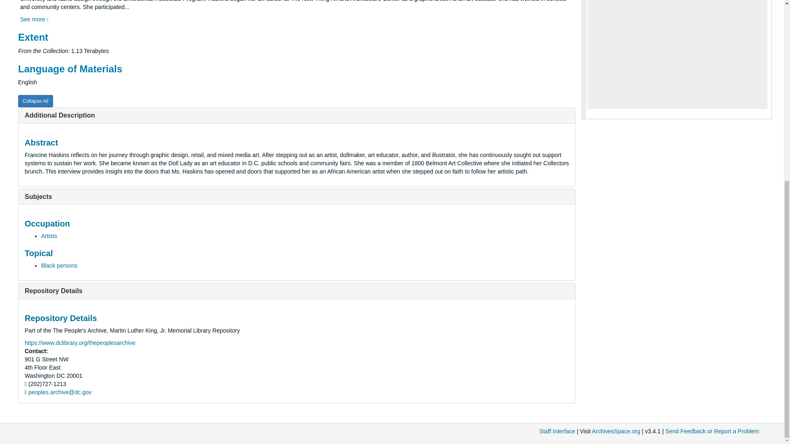 The height and width of the screenshot is (444, 790). Describe the element at coordinates (53, 291) in the screenshot. I see `Repository Details` at that location.